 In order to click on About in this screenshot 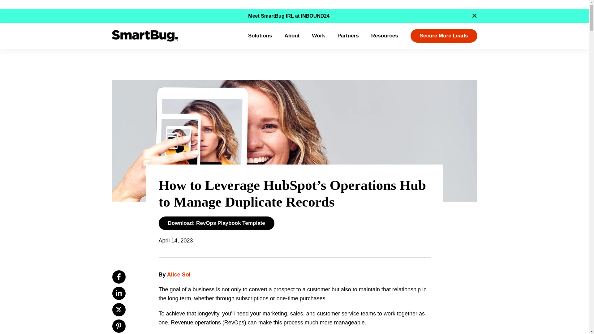, I will do `click(292, 36)`.